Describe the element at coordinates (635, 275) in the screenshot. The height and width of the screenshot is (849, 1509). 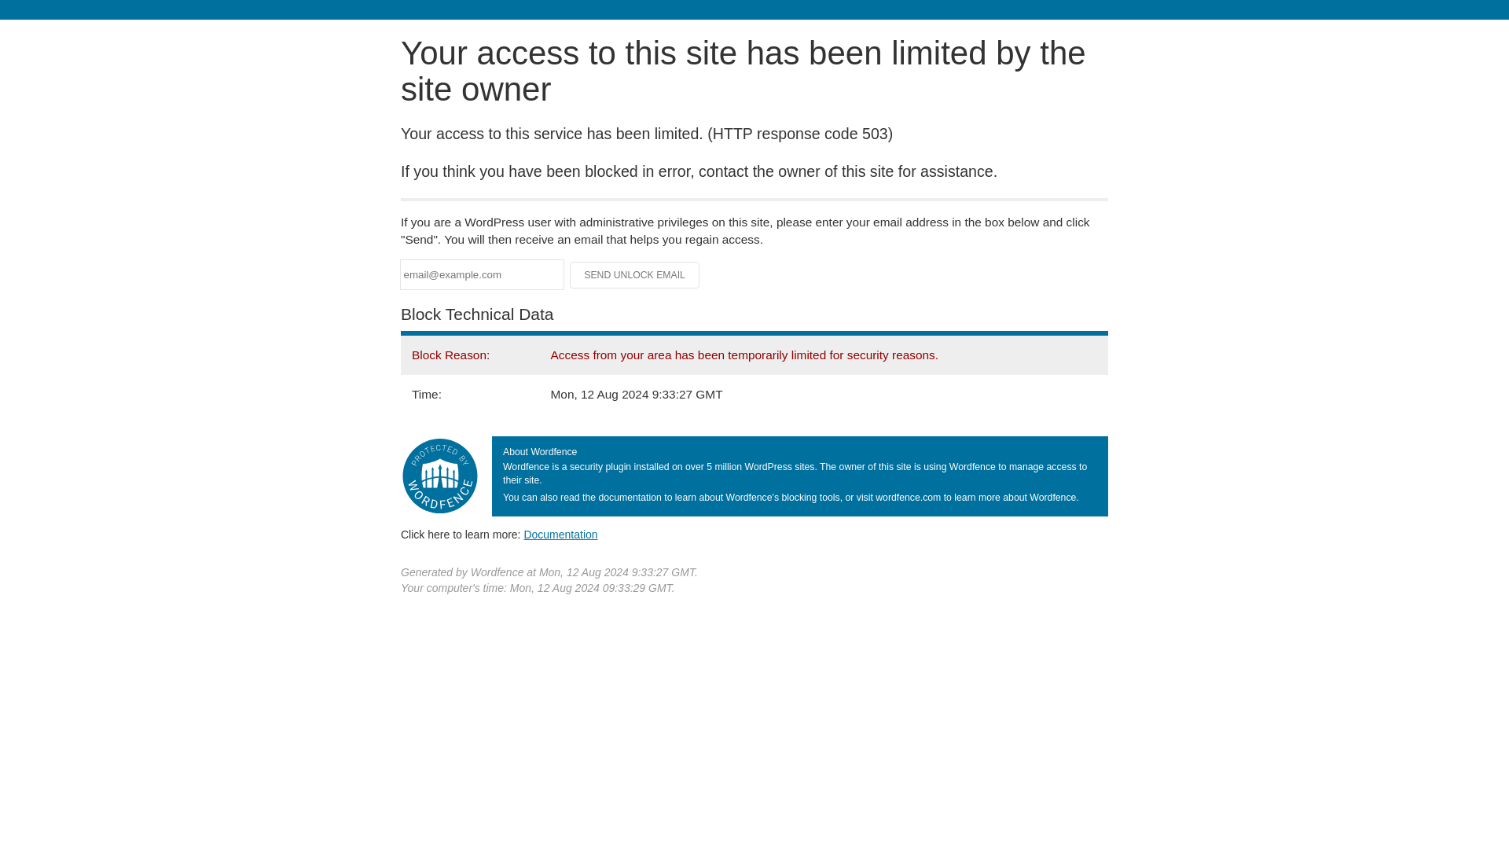
I see `Send Unlock Email` at that location.